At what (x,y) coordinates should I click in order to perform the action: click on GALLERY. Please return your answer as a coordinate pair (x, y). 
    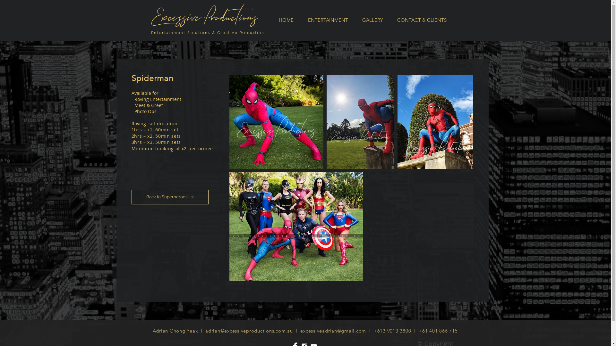
    Looking at the image, I should click on (372, 20).